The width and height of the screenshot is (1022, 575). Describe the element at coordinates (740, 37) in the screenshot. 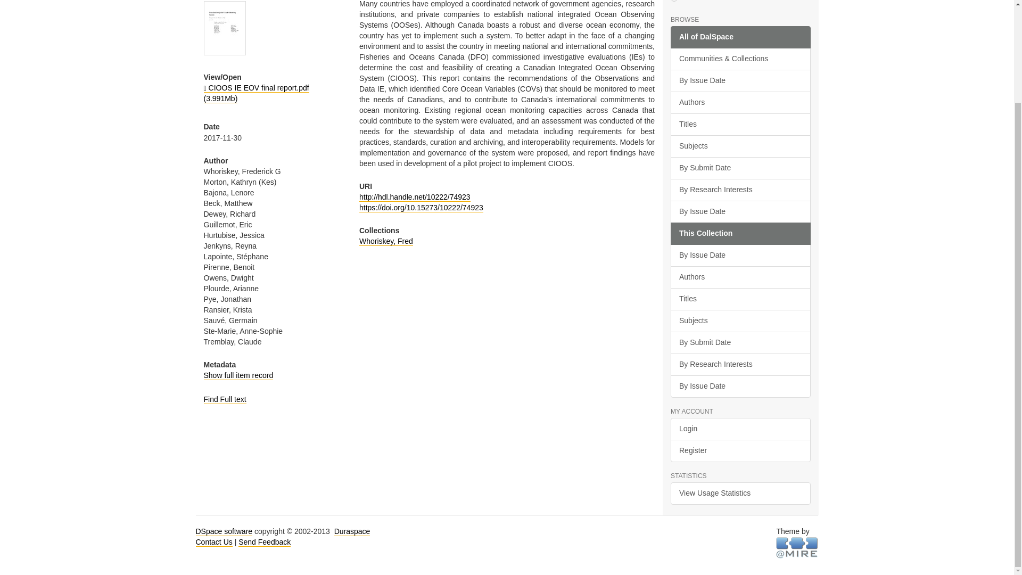

I see `All of DalSpace` at that location.